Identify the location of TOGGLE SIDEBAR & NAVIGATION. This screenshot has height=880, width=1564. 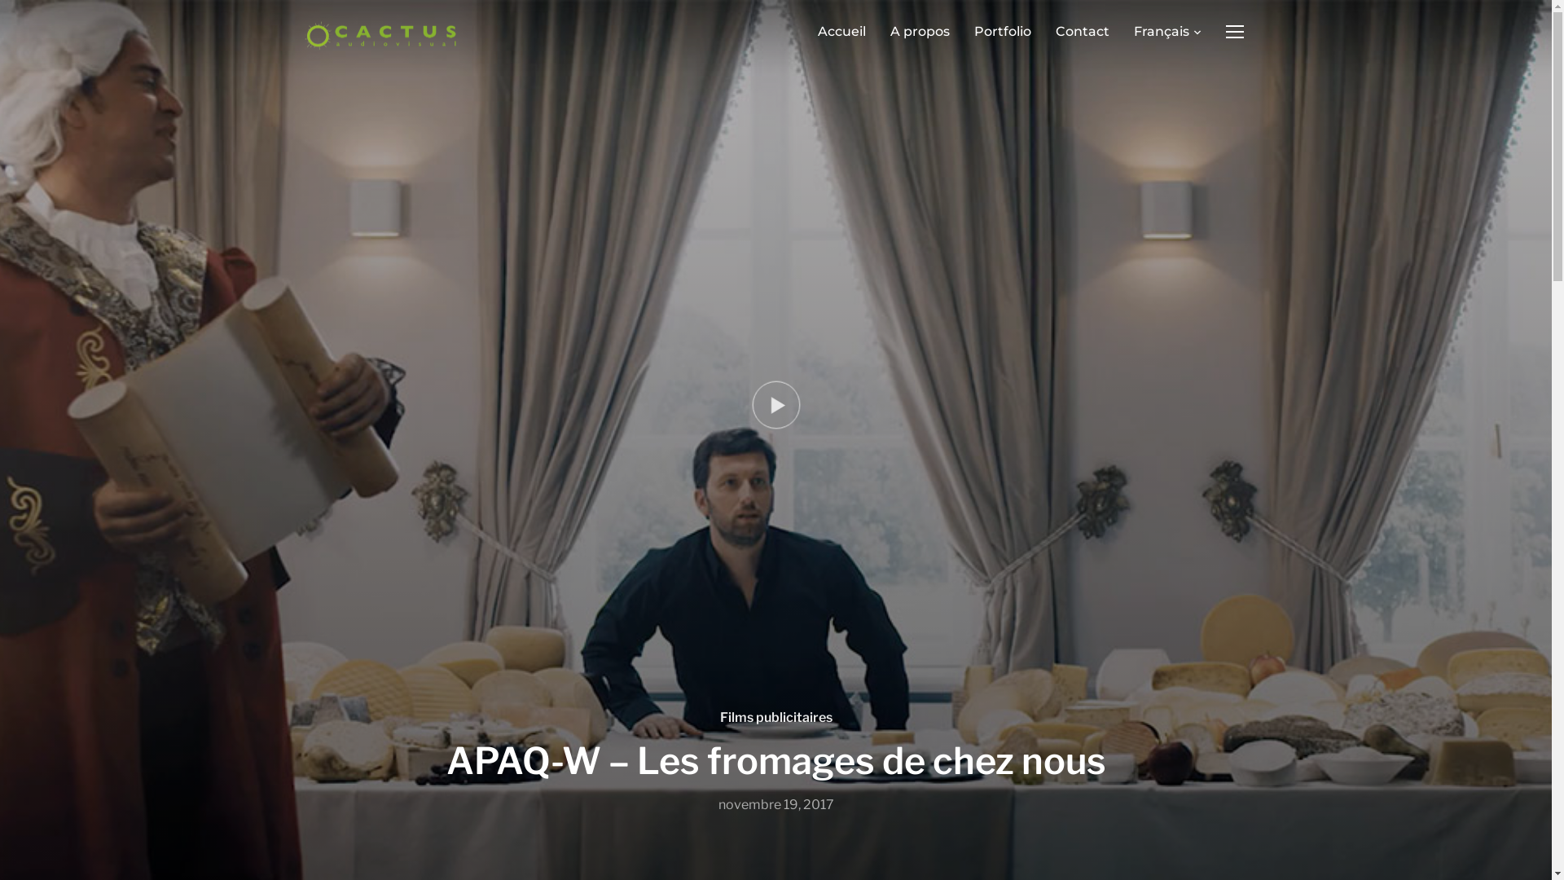
(1235, 32).